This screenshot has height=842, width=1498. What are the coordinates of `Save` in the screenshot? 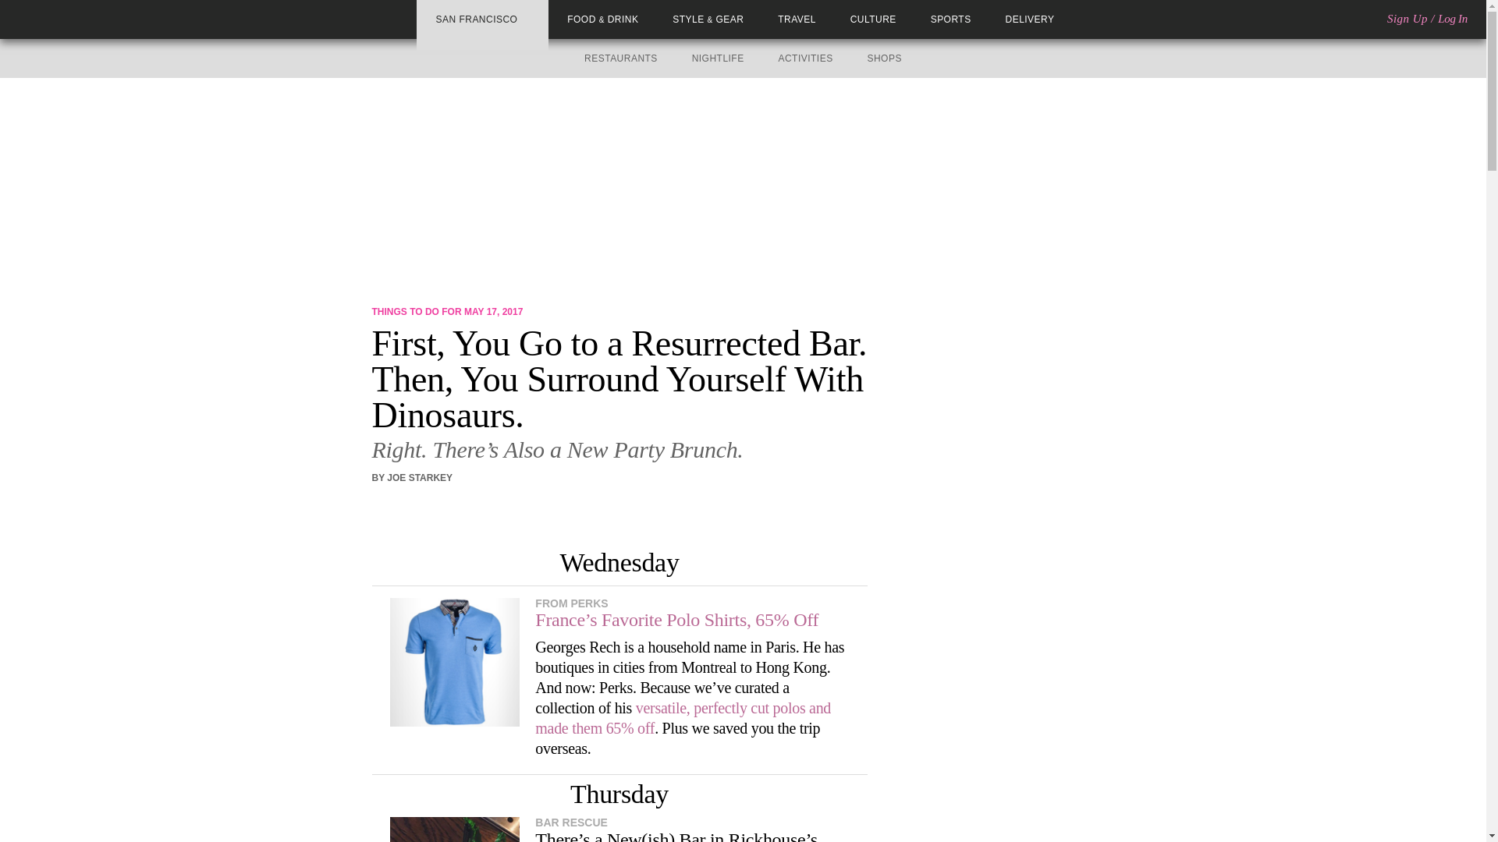 It's located at (449, 506).